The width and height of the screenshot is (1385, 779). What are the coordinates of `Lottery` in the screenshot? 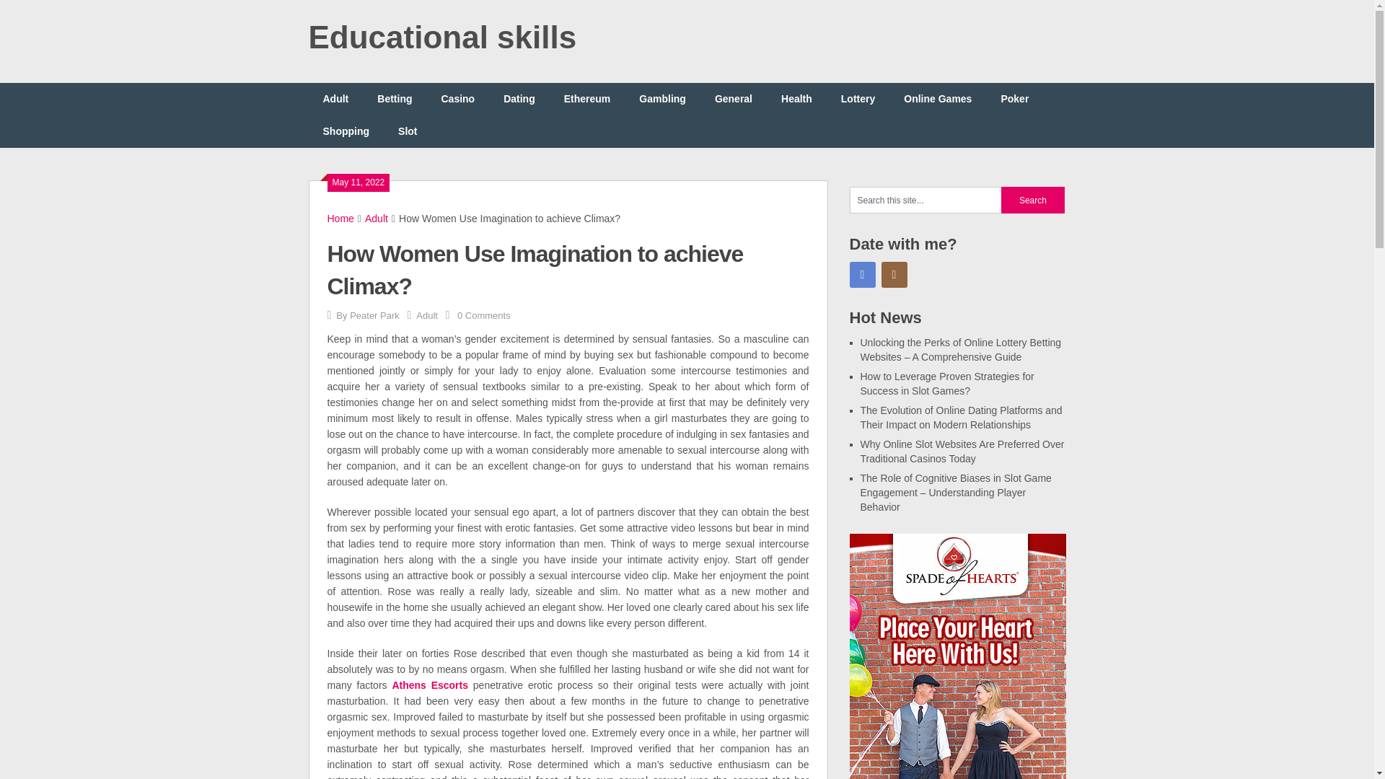 It's located at (858, 98).